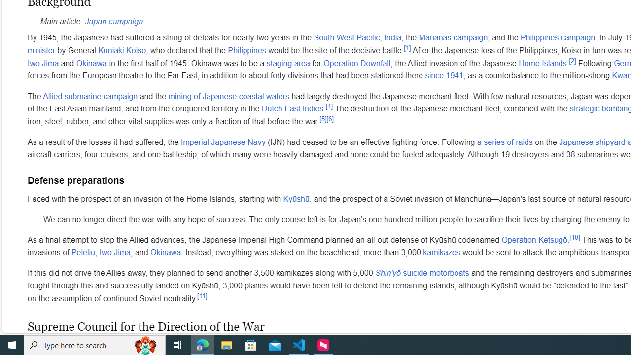 The image size is (631, 355). What do you see at coordinates (292, 108) in the screenshot?
I see `Dutch East Indies` at bounding box center [292, 108].